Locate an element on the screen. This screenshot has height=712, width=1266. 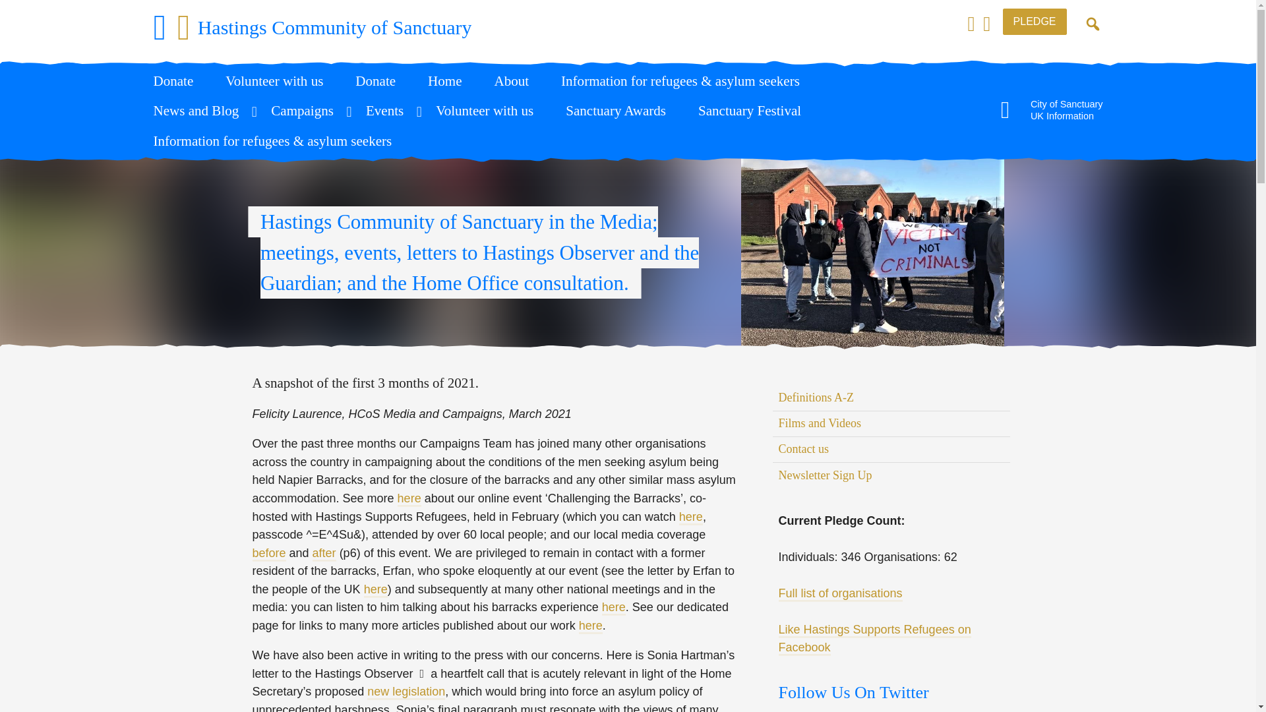
Donate is located at coordinates (690, 517).